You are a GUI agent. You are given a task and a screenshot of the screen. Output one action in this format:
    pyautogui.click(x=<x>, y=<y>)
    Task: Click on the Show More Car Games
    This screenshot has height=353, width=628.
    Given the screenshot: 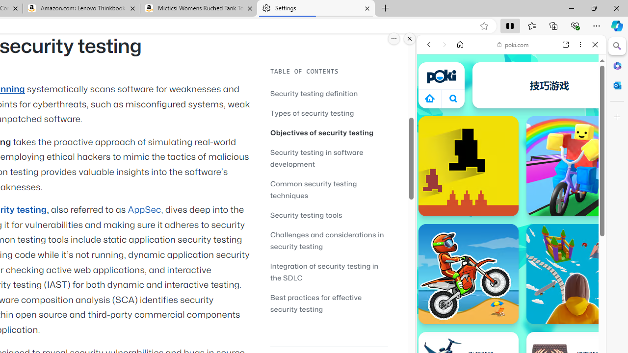 What is the action you would take?
    pyautogui.click(x=571, y=231)
    